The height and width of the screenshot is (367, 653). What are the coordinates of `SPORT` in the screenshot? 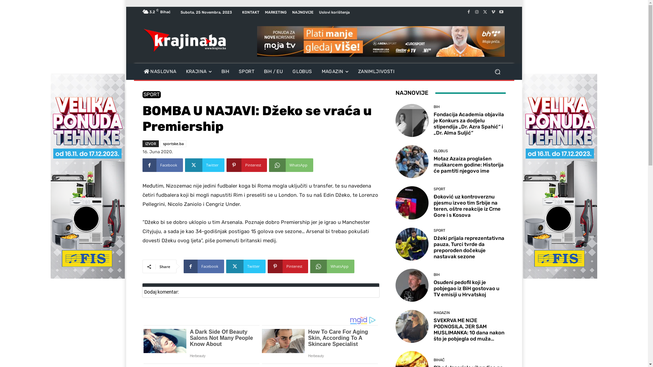 It's located at (151, 94).